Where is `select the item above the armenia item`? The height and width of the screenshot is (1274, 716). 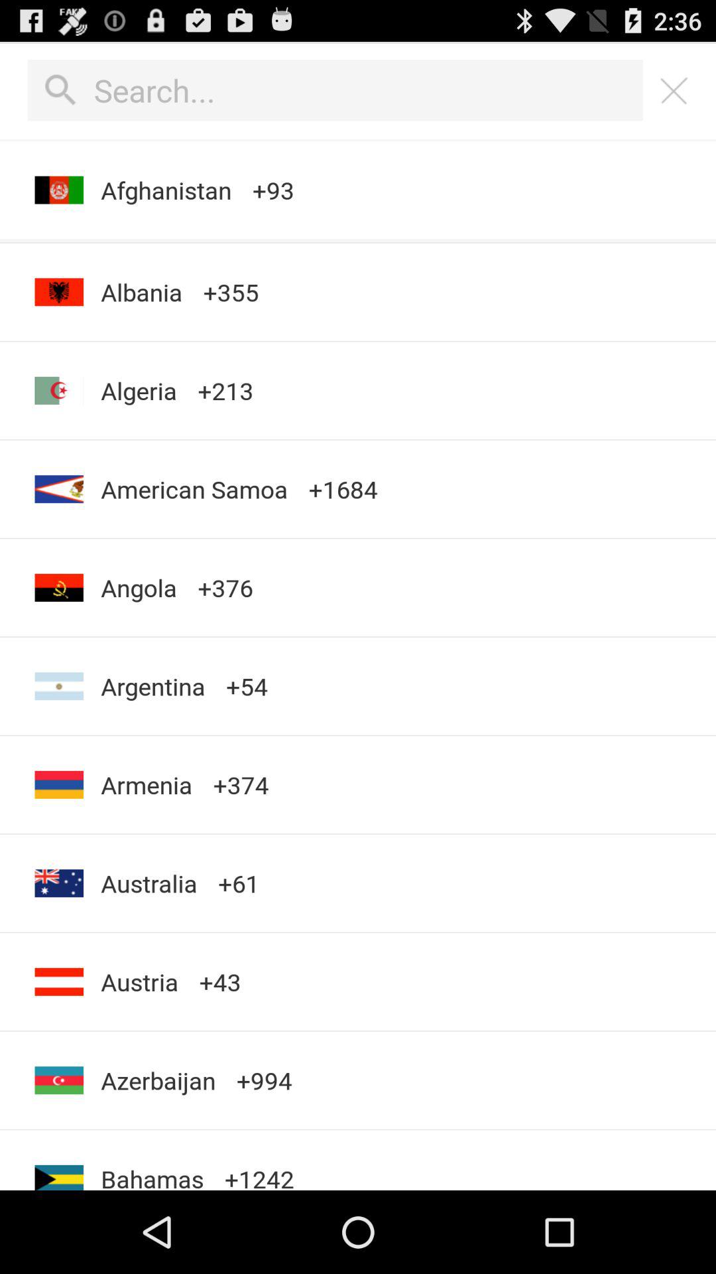 select the item above the armenia item is located at coordinates (152, 686).